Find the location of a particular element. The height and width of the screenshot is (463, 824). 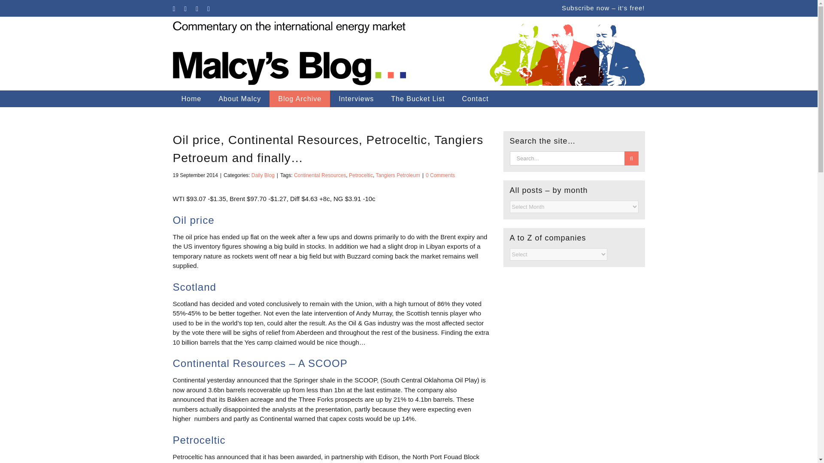

Skype is located at coordinates (197, 9).